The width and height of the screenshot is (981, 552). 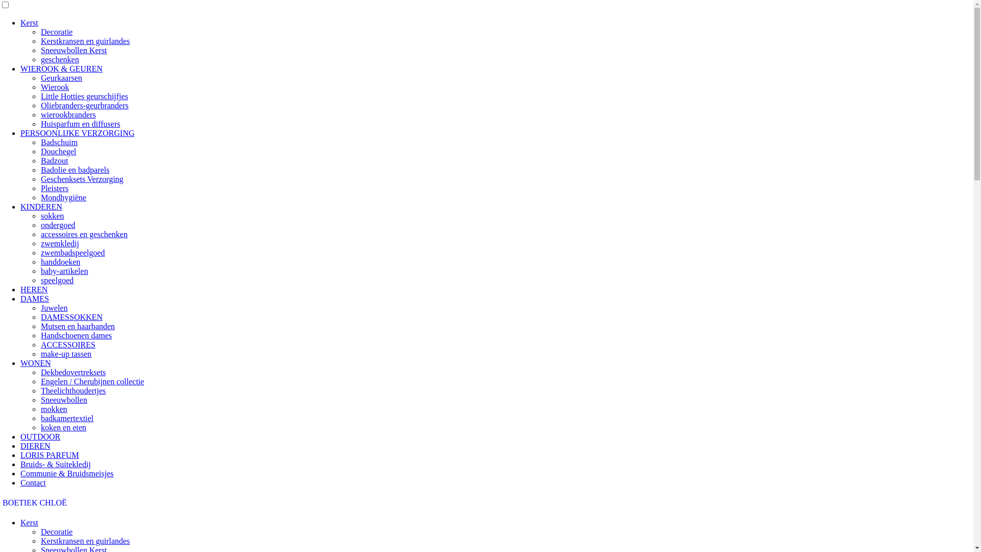 I want to click on DAMESSOKKEN, so click(x=72, y=317).